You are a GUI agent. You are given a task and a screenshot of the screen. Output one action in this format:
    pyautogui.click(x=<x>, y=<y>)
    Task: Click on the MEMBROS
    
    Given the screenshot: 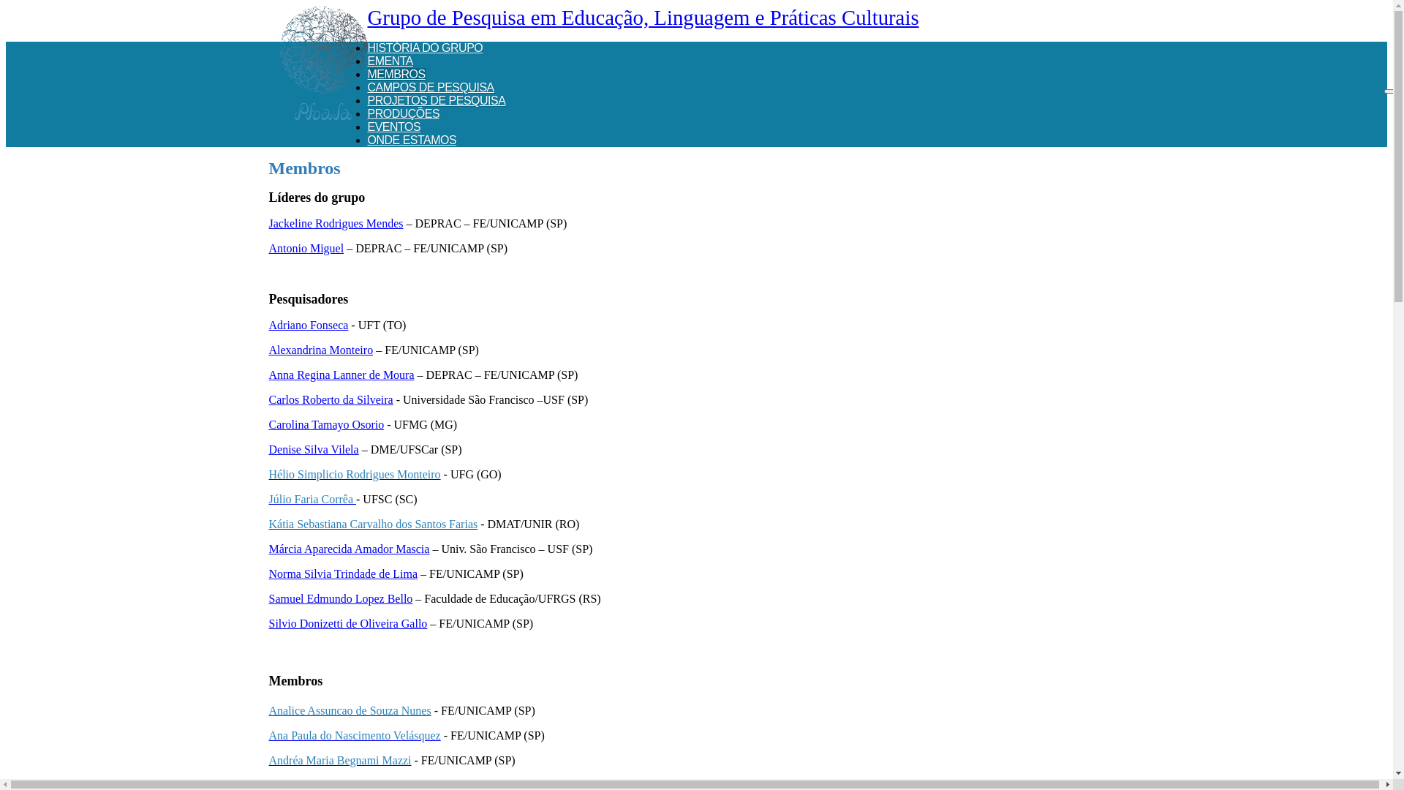 What is the action you would take?
    pyautogui.click(x=396, y=75)
    